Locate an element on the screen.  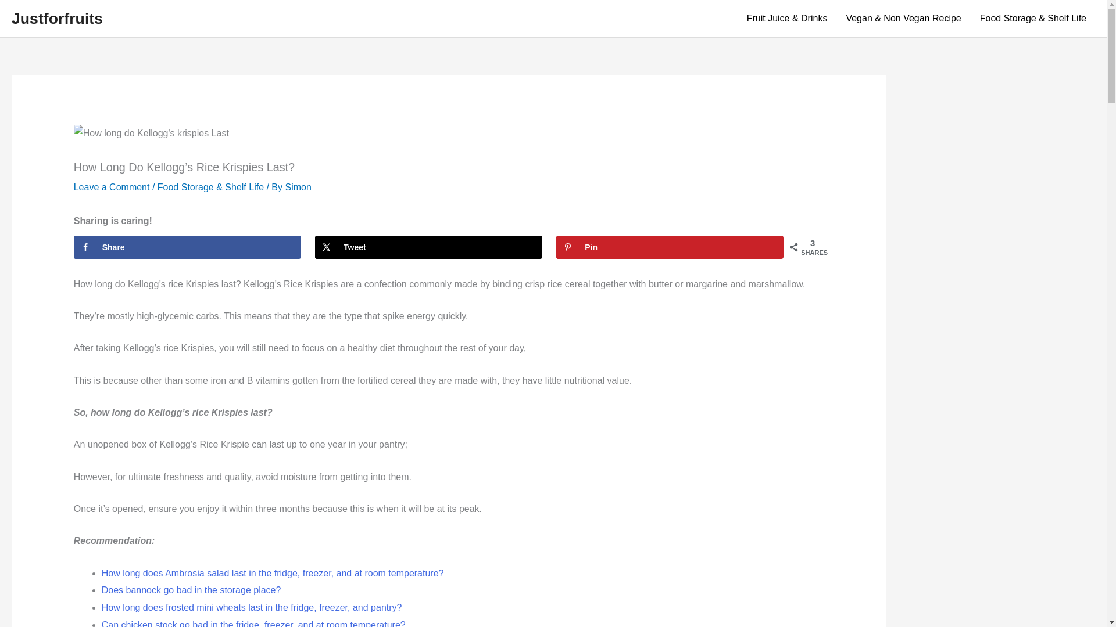
Tweet is located at coordinates (428, 247).